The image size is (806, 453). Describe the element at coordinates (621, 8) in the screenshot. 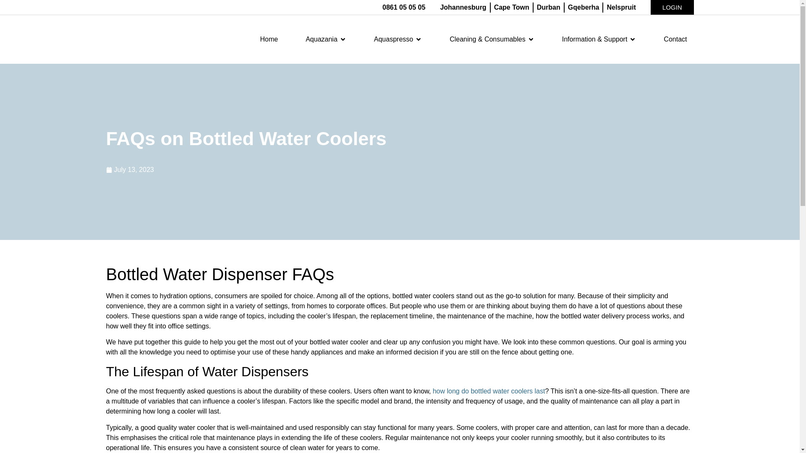

I see `Nelspruit` at that location.